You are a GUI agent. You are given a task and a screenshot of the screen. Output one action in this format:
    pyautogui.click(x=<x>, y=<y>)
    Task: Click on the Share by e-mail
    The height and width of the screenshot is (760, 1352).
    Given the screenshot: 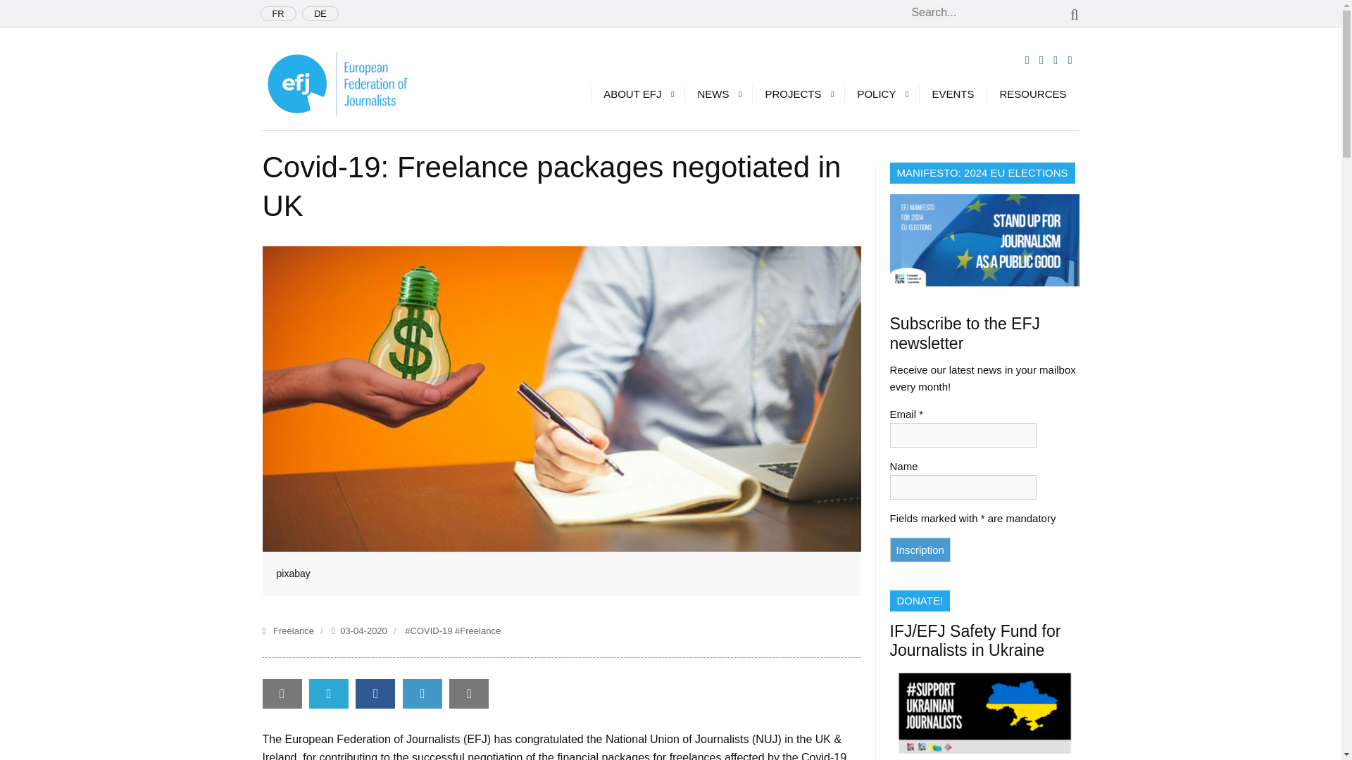 What is the action you would take?
    pyautogui.click(x=282, y=692)
    